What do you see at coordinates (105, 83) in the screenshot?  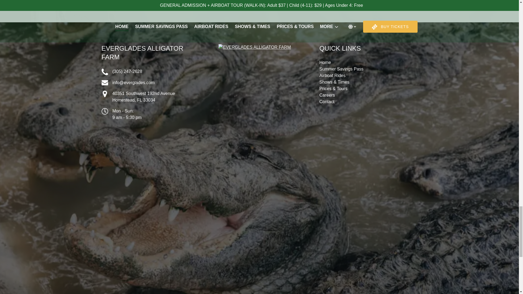 I see `Envelope` at bounding box center [105, 83].